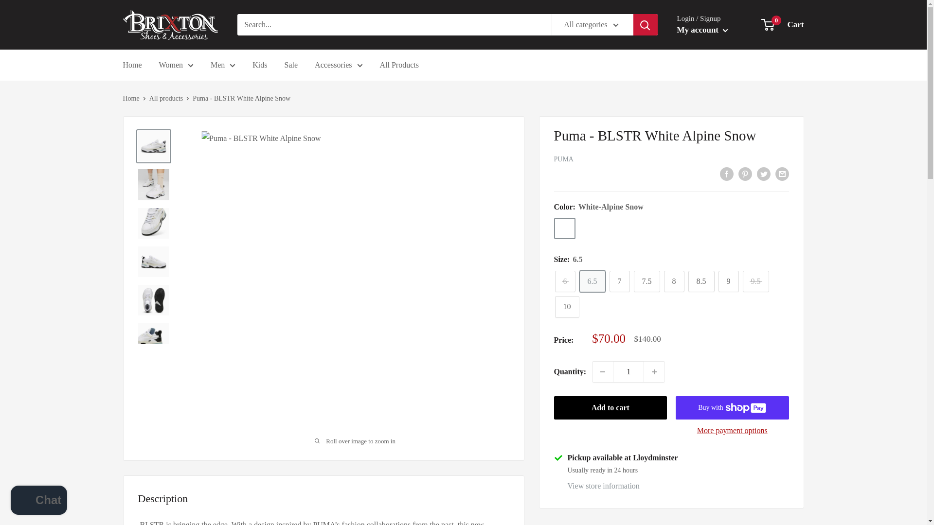 The height and width of the screenshot is (525, 934). What do you see at coordinates (565, 281) in the screenshot?
I see `6` at bounding box center [565, 281].